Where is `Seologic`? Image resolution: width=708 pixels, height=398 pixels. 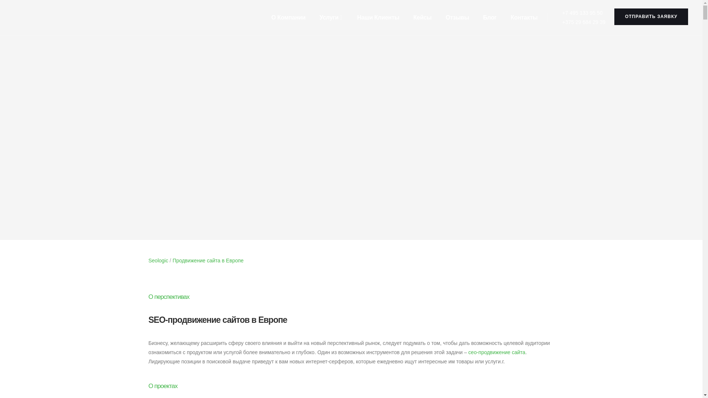 Seologic is located at coordinates (158, 261).